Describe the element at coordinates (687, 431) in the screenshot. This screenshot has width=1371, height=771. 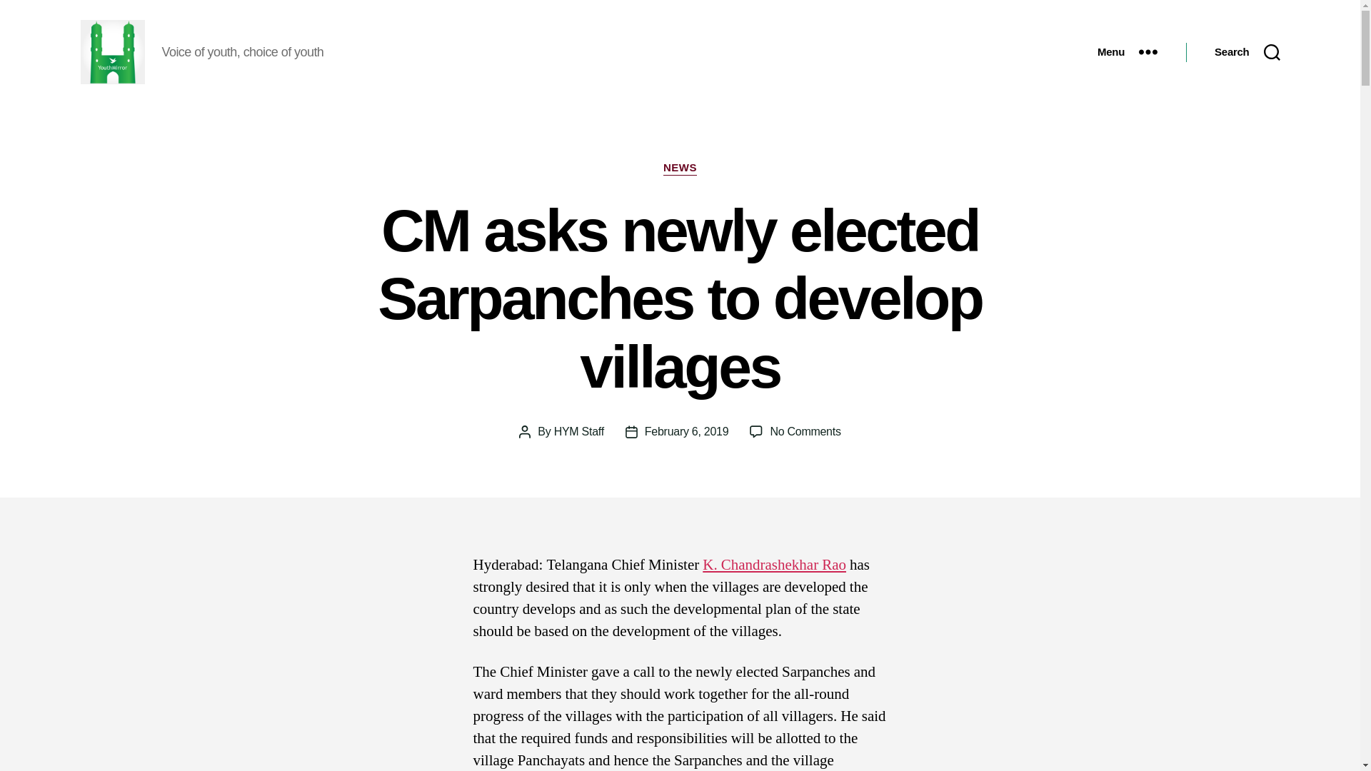
I see `February 6, 2019` at that location.